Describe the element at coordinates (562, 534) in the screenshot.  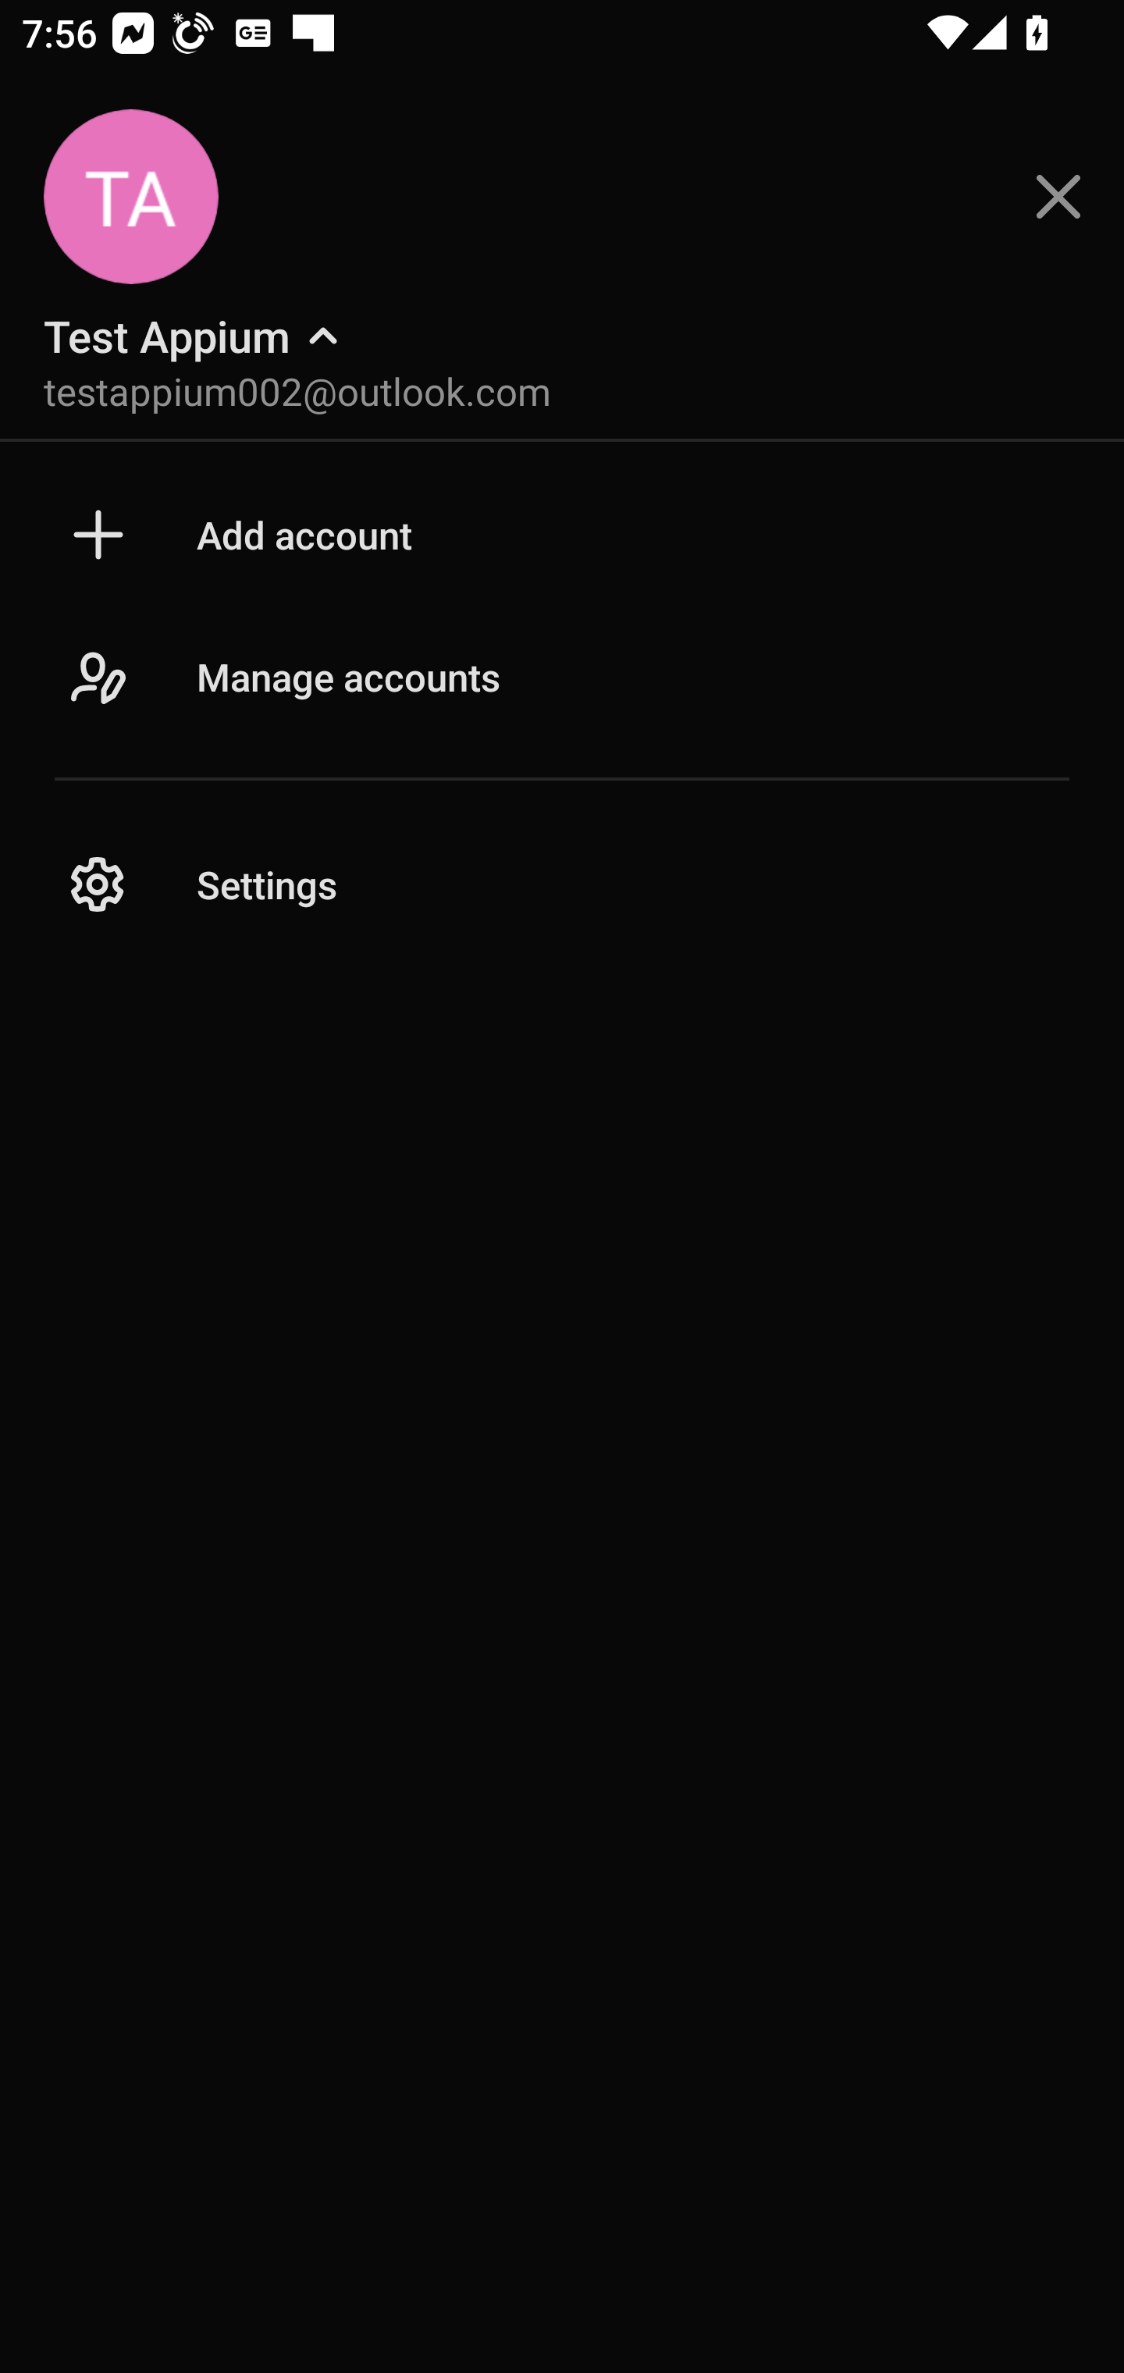
I see `Add account` at that location.